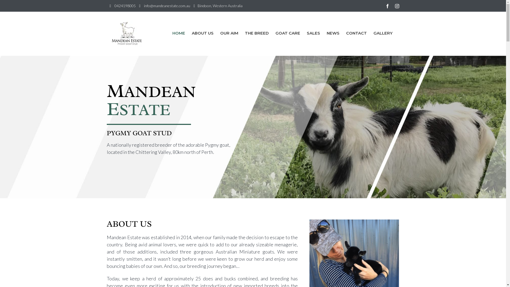 The height and width of the screenshot is (287, 510). I want to click on NEWS, so click(333, 33).